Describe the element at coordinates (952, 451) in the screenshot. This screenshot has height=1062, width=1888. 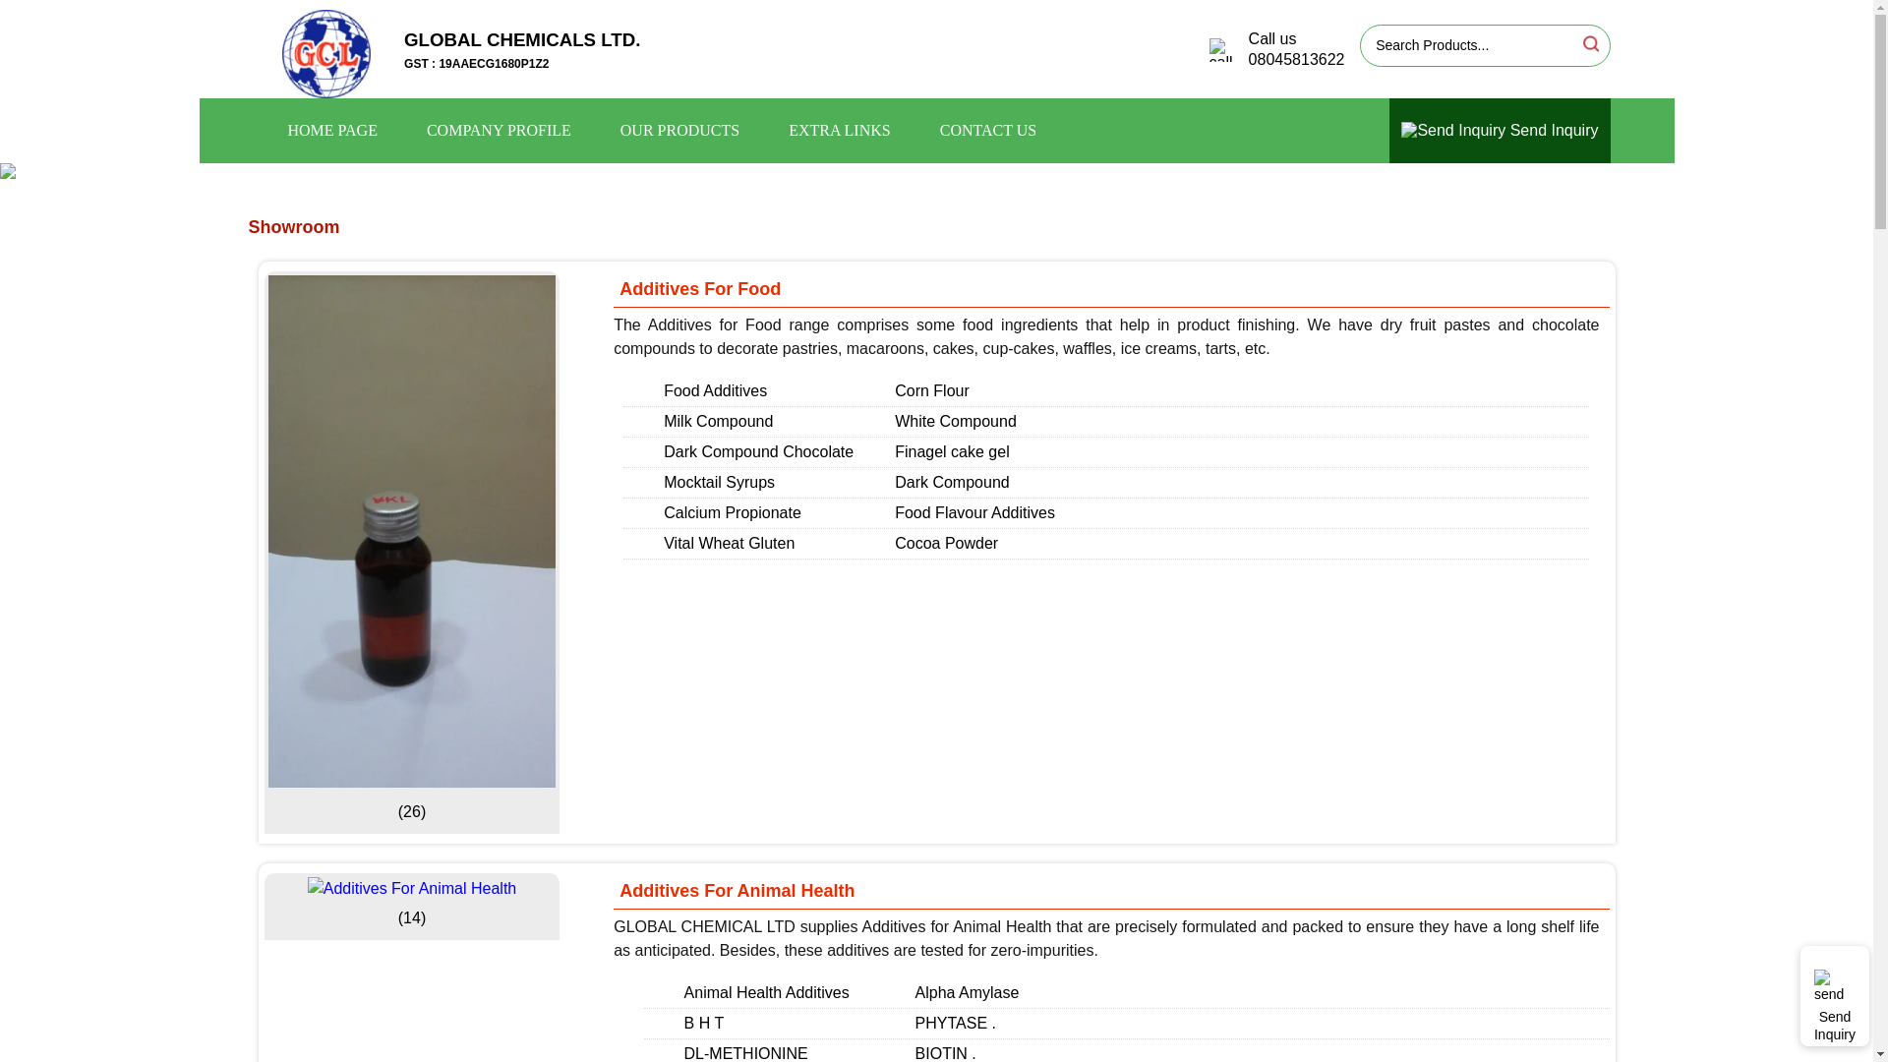
I see `Finagel cake gel` at that location.